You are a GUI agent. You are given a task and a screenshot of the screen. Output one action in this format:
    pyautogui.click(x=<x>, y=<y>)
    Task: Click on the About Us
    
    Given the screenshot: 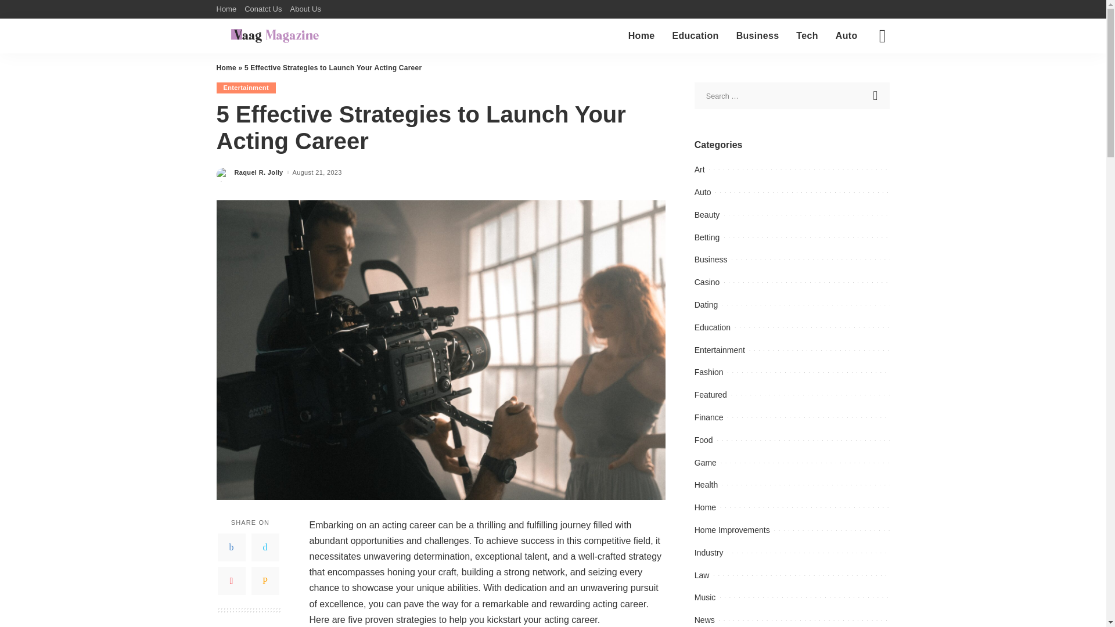 What is the action you would take?
    pyautogui.click(x=304, y=9)
    